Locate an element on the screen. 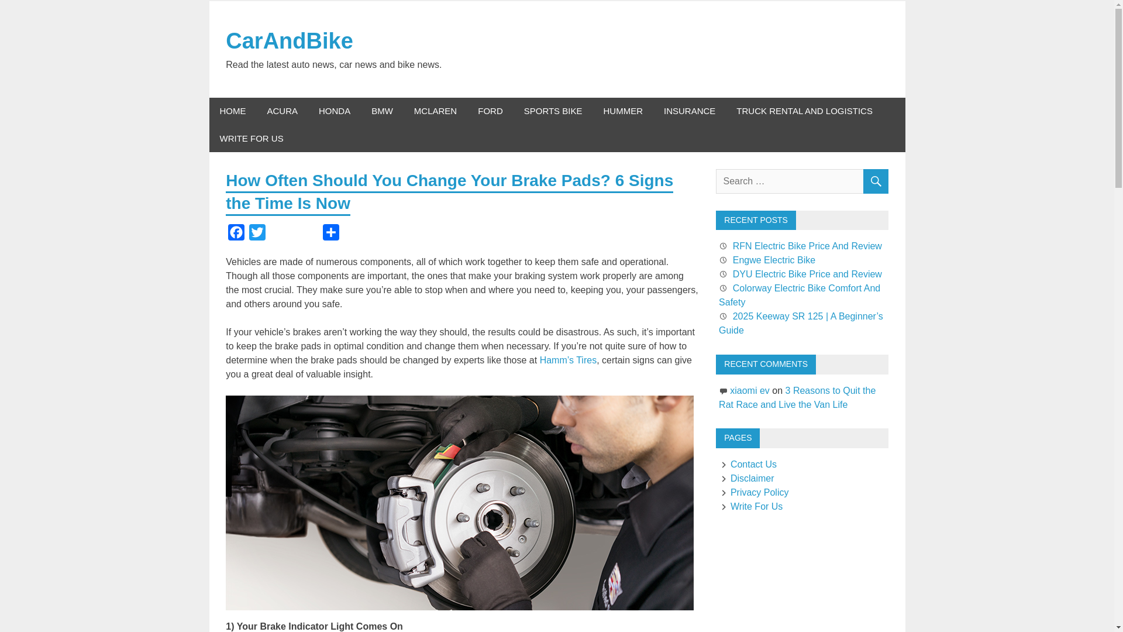 Image resolution: width=1123 pixels, height=632 pixels. INSURANCE is located at coordinates (689, 111).